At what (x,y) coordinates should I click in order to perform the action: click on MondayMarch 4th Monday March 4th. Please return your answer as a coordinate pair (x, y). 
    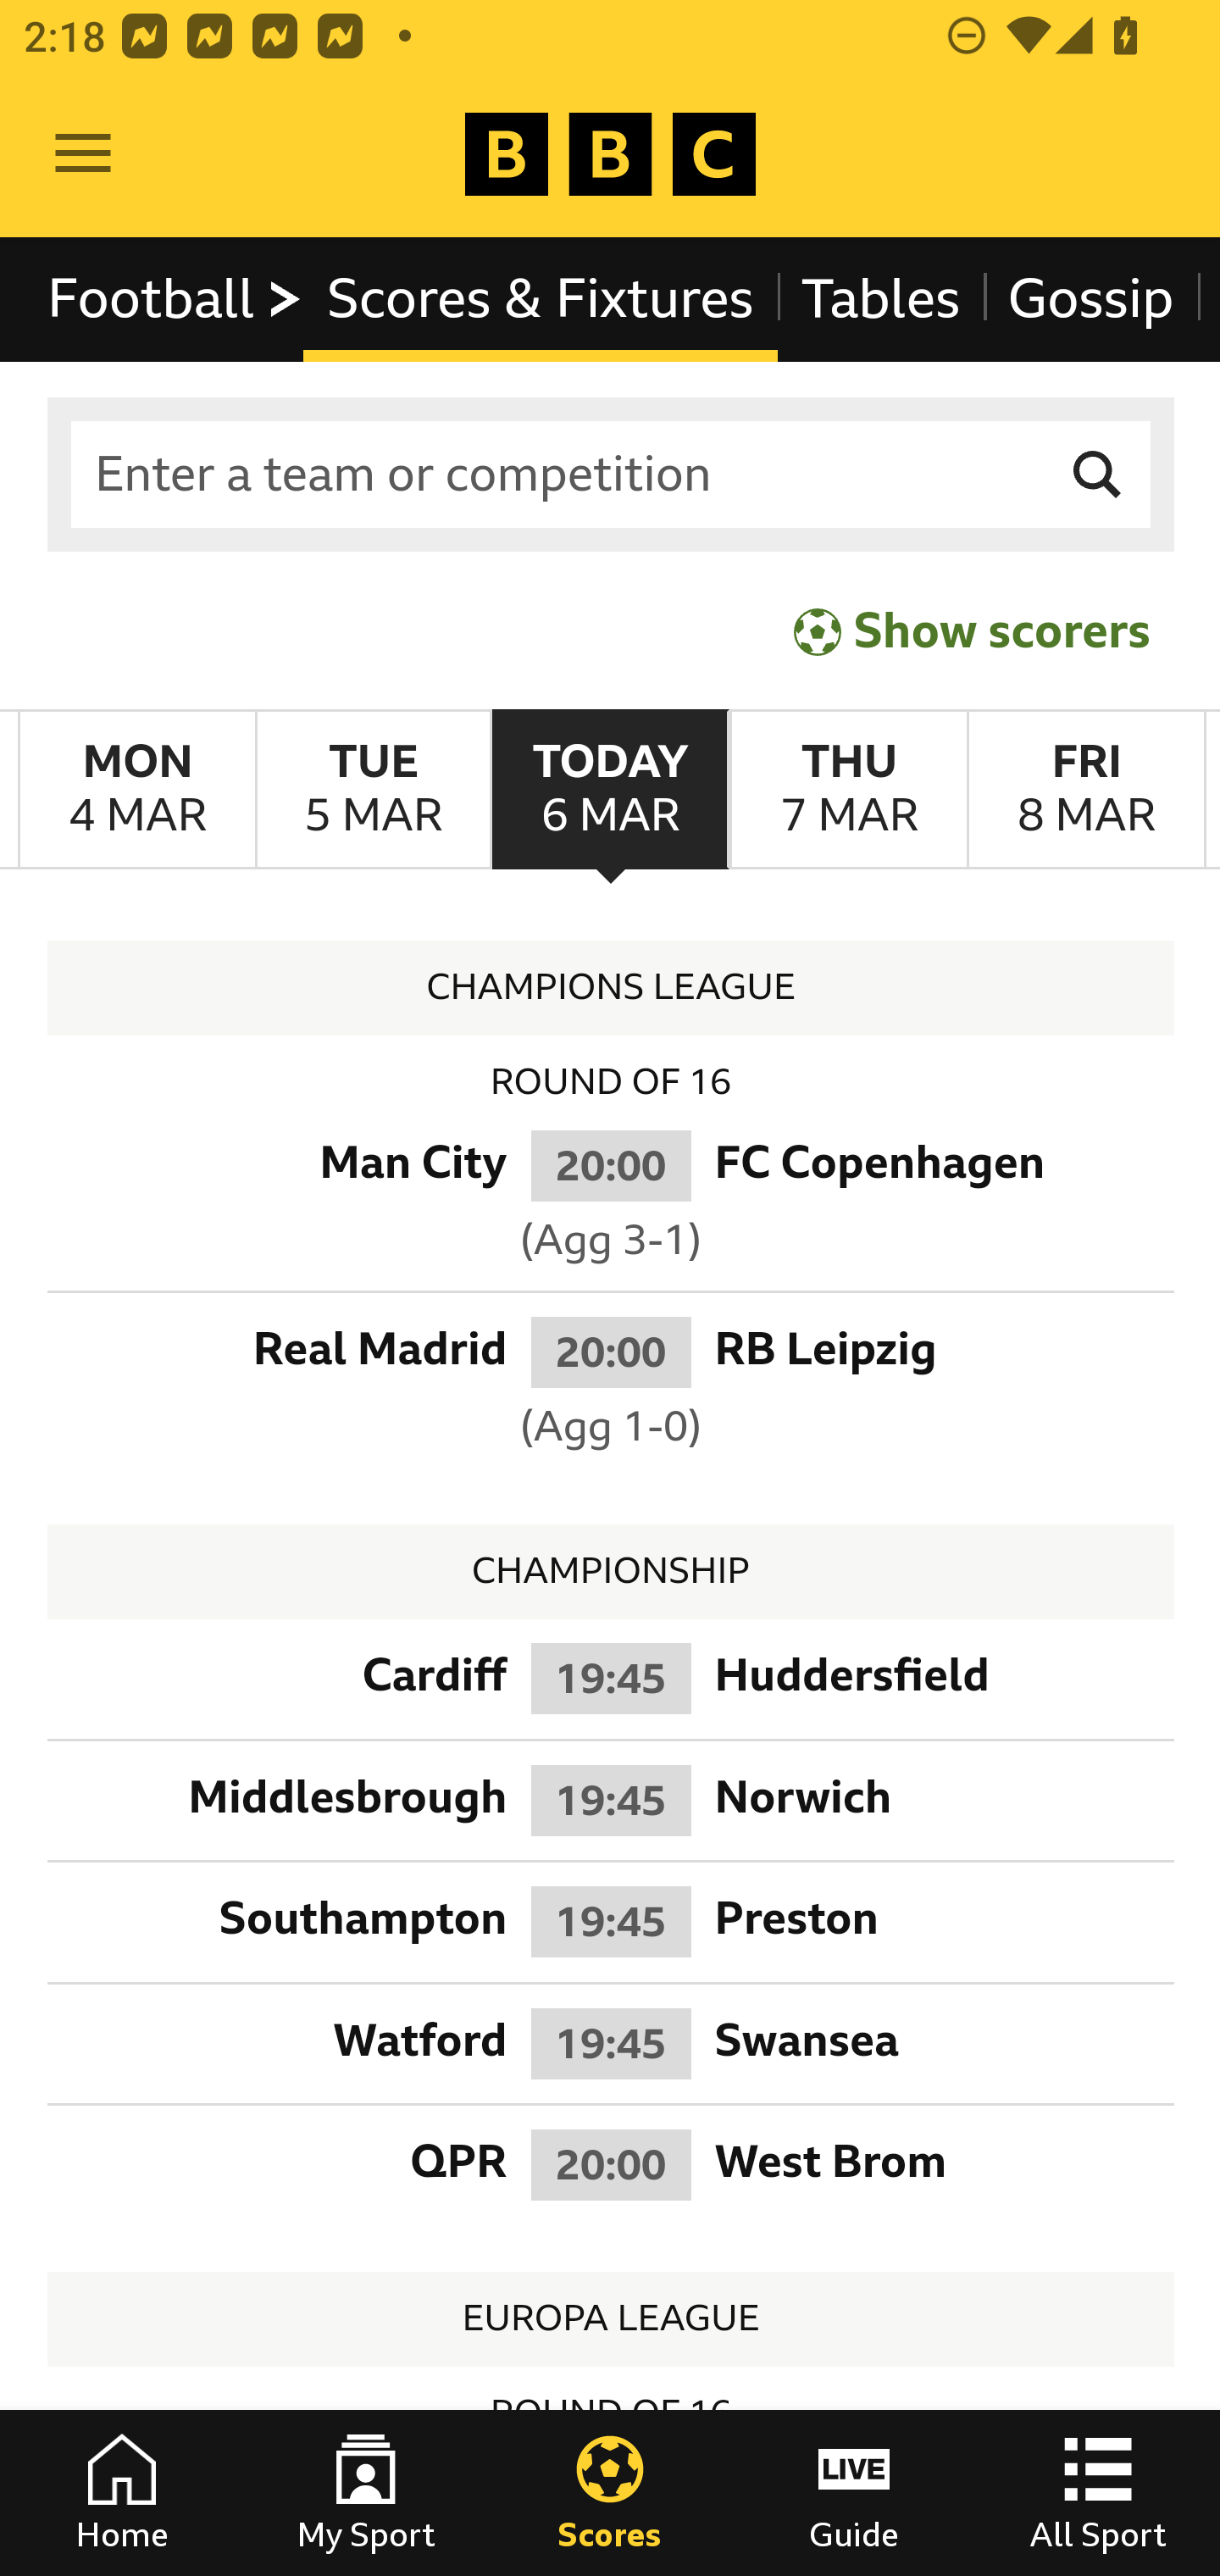
    Looking at the image, I should click on (137, 790).